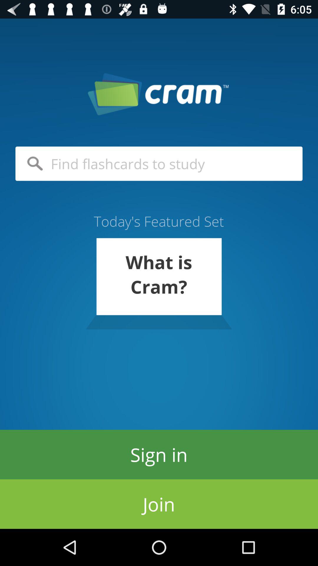 This screenshot has height=566, width=318. Describe the element at coordinates (159, 455) in the screenshot. I see `swipe to the sign in item` at that location.